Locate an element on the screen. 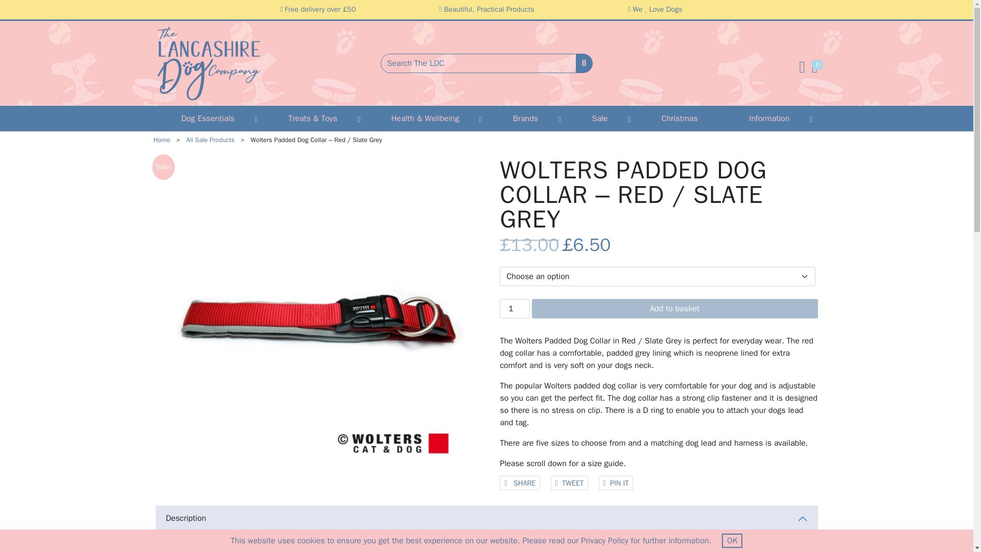 The height and width of the screenshot is (552, 981). 1 is located at coordinates (514, 309).